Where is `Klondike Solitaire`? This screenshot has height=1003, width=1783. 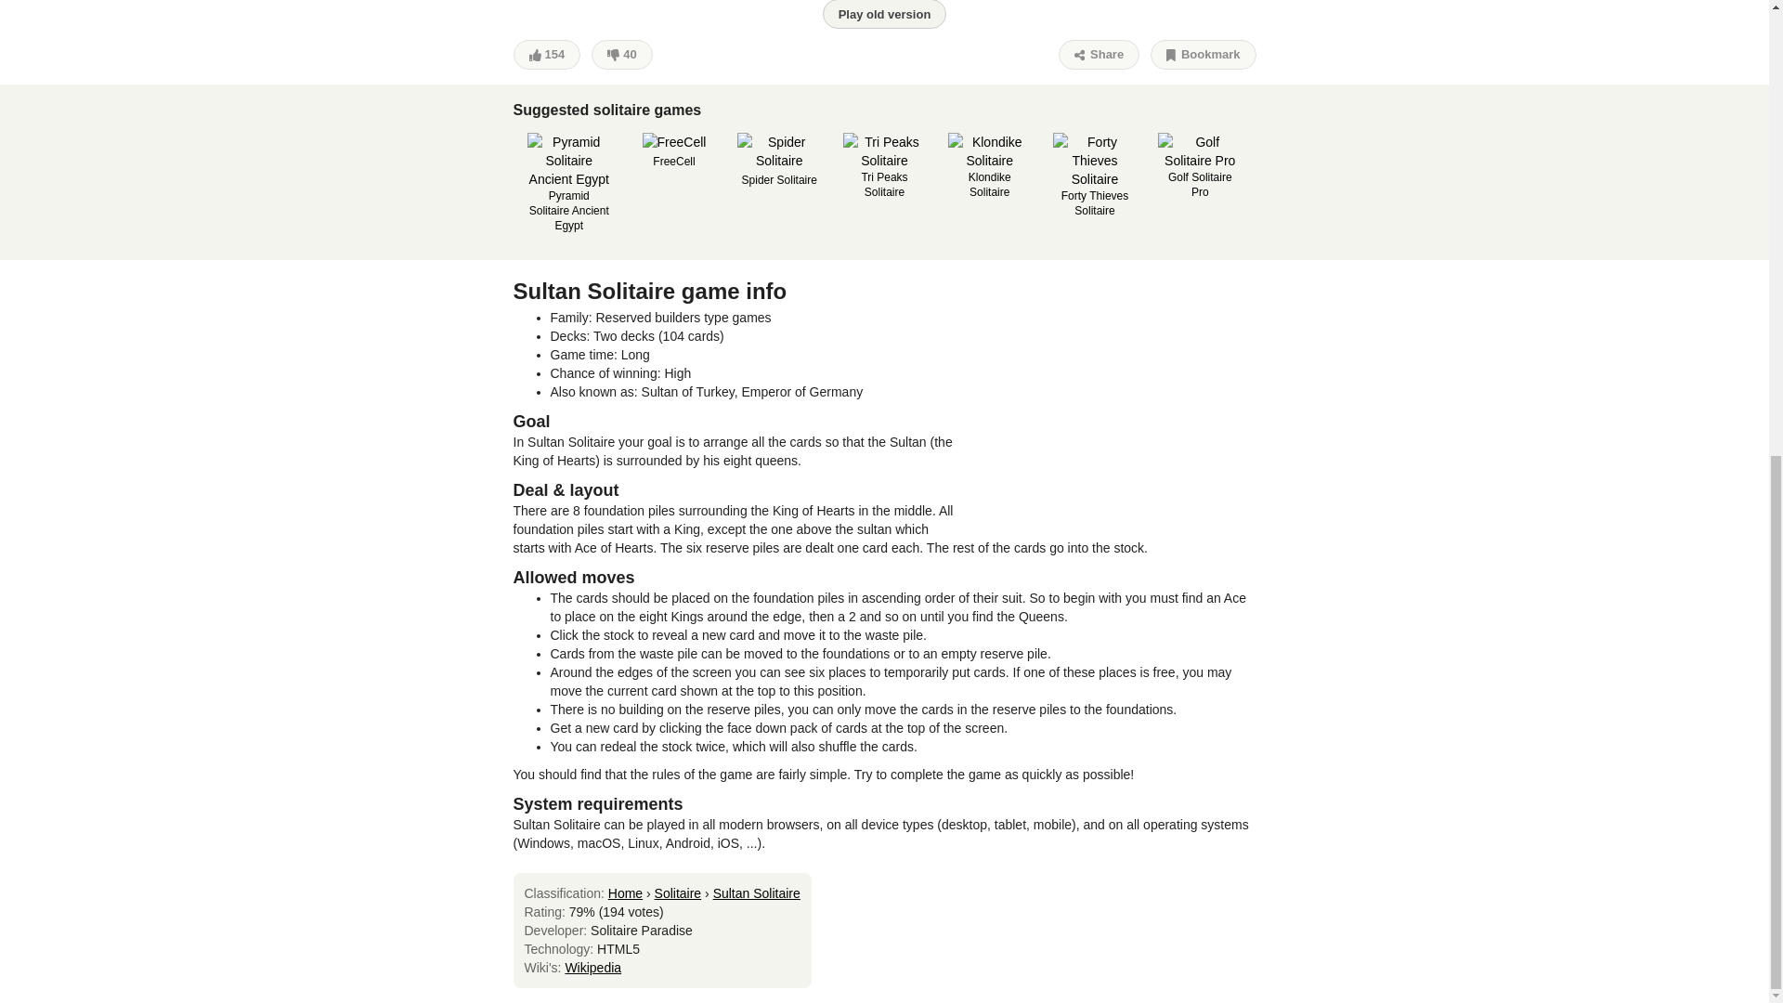 Klondike Solitaire is located at coordinates (990, 166).